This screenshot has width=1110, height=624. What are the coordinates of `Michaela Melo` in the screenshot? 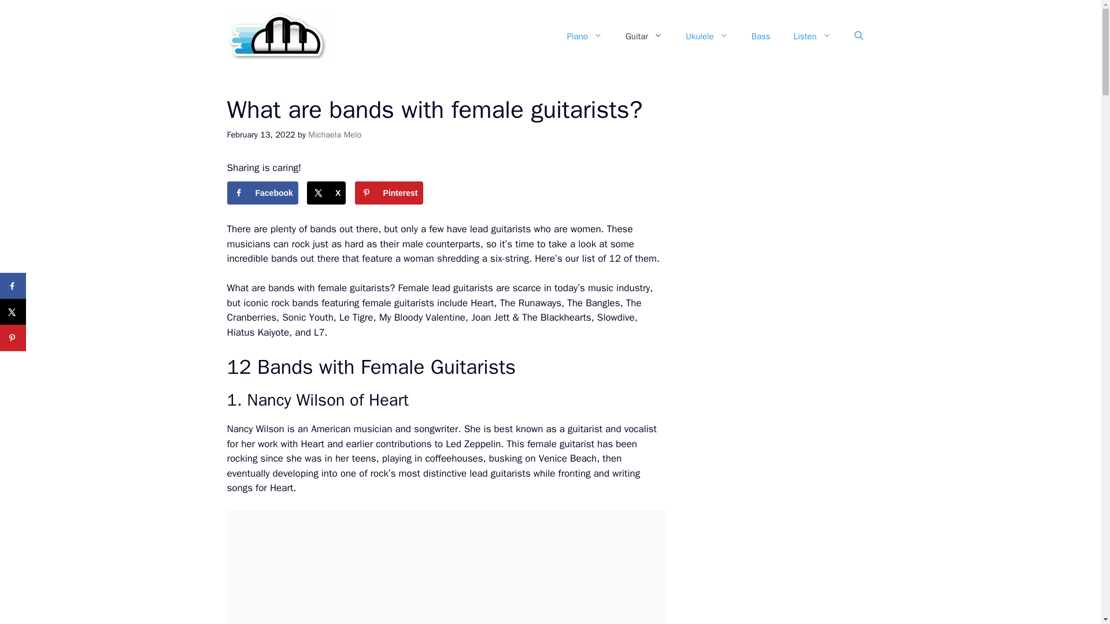 It's located at (335, 134).